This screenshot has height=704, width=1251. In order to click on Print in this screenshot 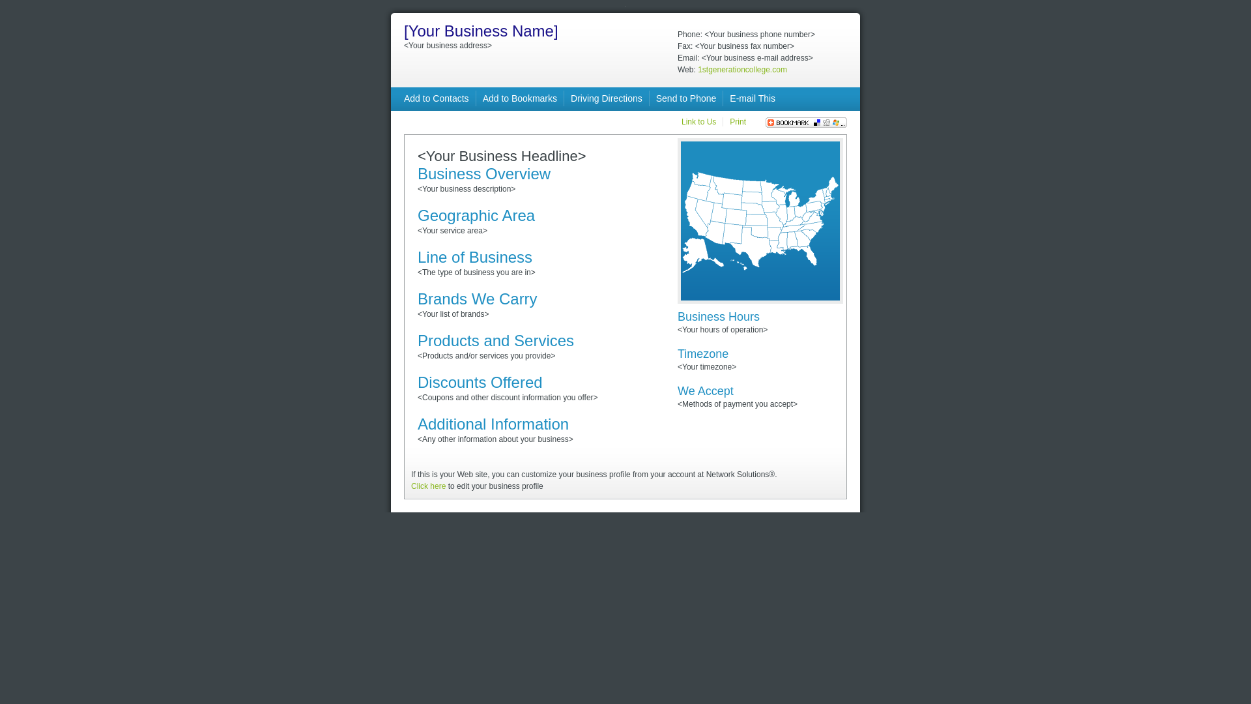, I will do `click(738, 122)`.